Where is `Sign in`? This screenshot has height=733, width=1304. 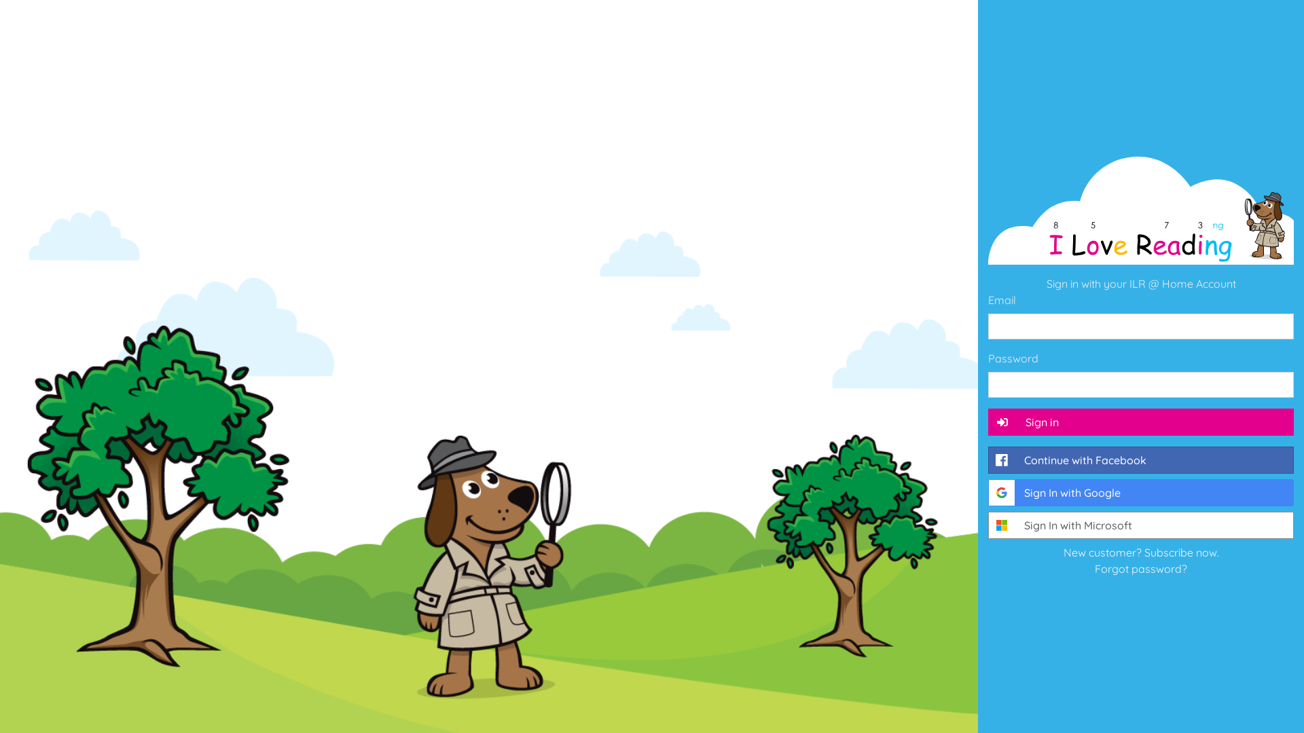 Sign in is located at coordinates (1141, 422).